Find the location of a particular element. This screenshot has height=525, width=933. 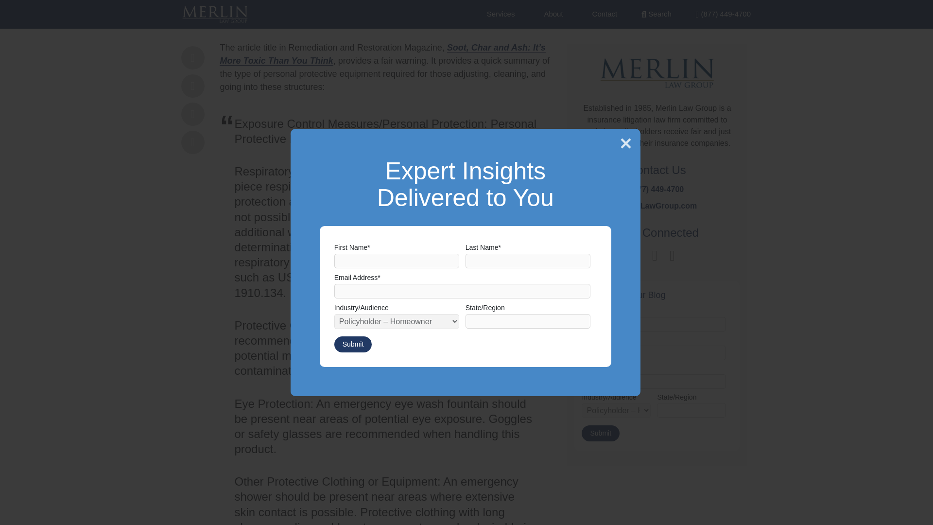

Submit is located at coordinates (600, 90).